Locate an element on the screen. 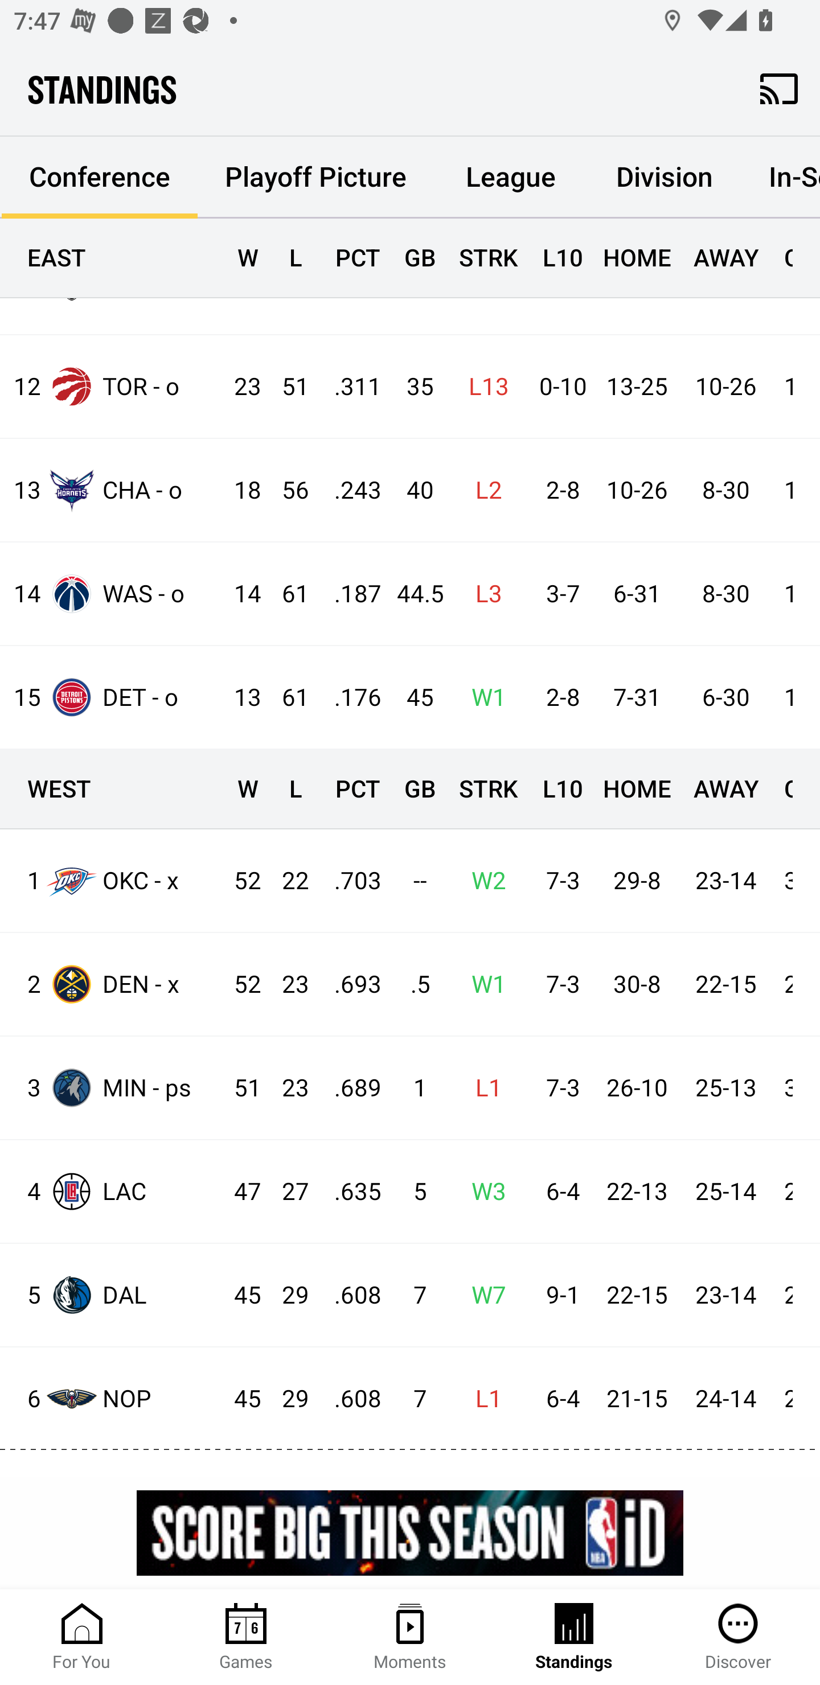 The width and height of the screenshot is (820, 1685). 7-3 is located at coordinates (557, 1088).